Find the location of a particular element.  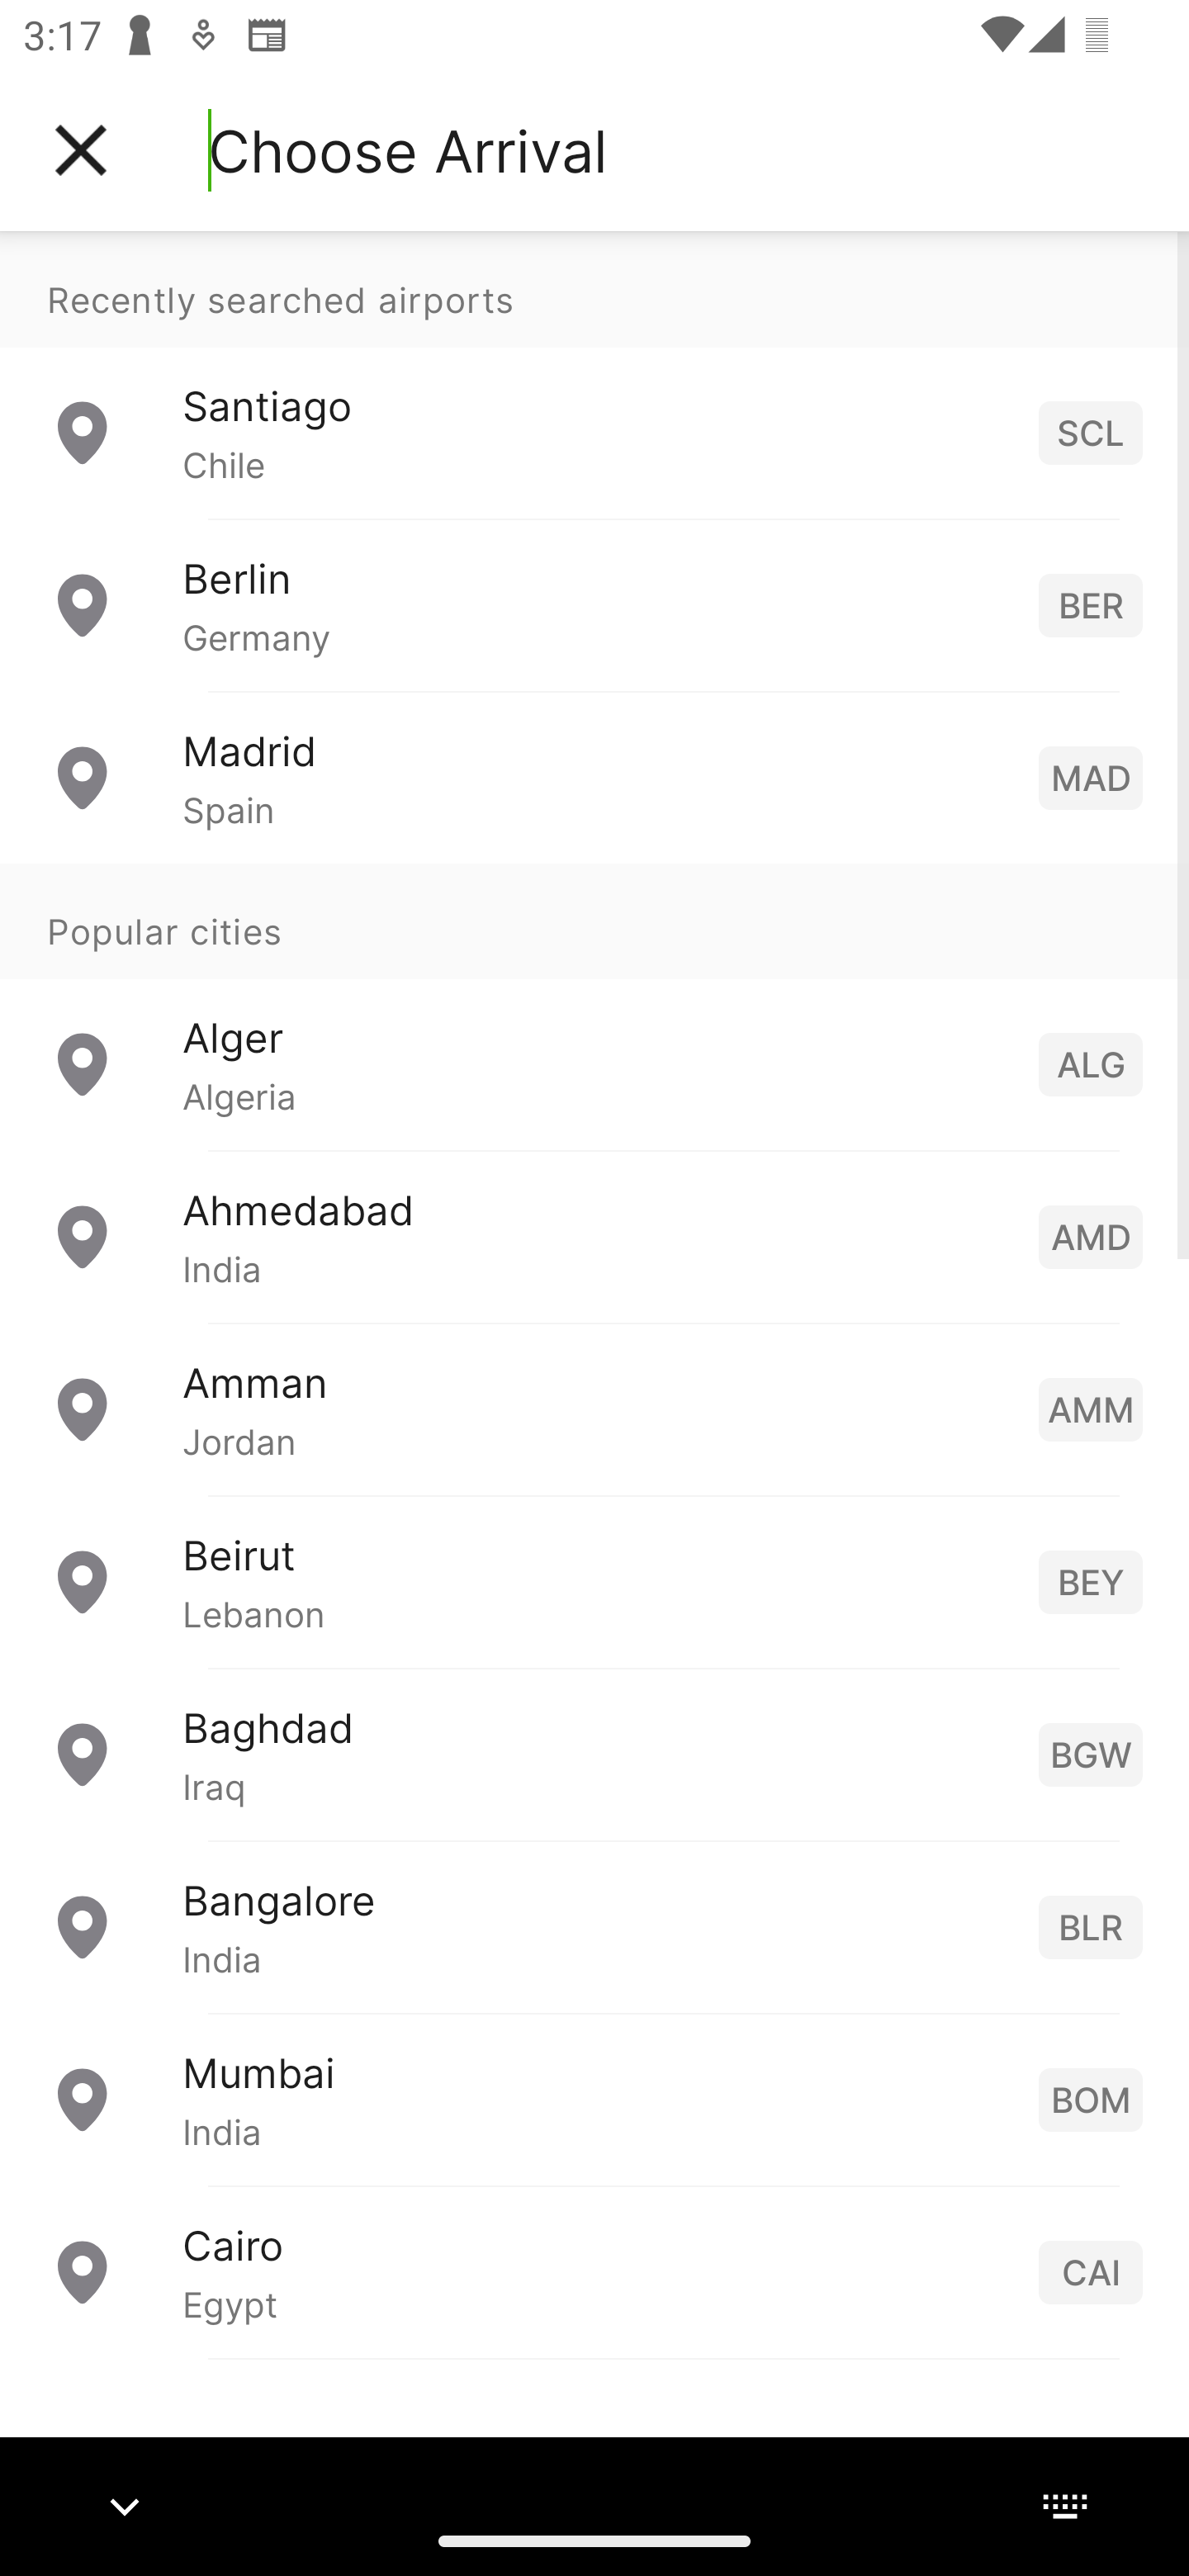

Berlin Germany BER is located at coordinates (594, 604).